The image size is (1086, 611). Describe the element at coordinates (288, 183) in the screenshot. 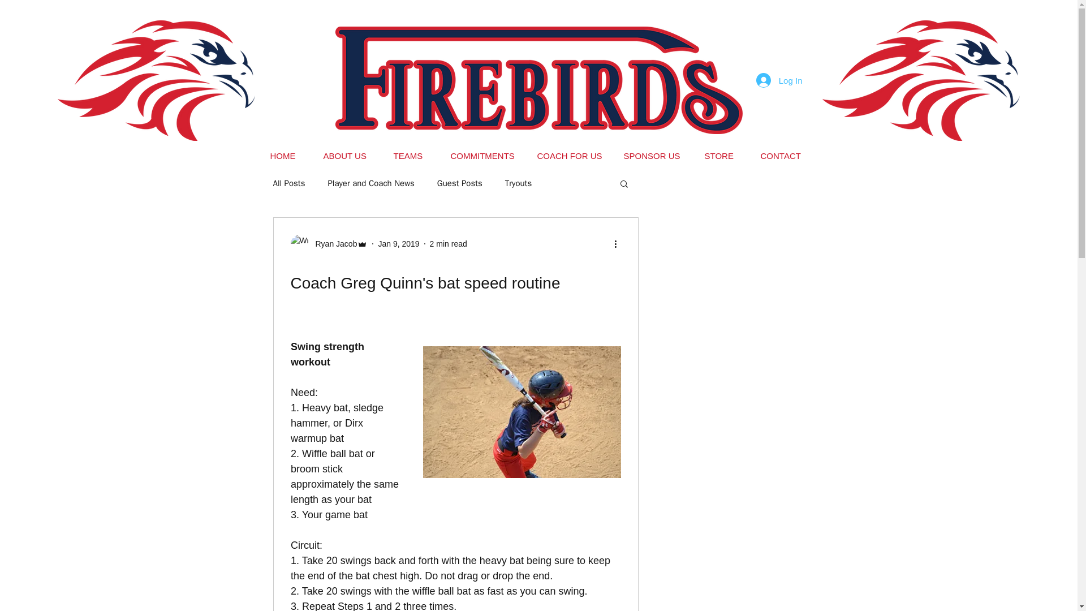

I see `All Posts` at that location.